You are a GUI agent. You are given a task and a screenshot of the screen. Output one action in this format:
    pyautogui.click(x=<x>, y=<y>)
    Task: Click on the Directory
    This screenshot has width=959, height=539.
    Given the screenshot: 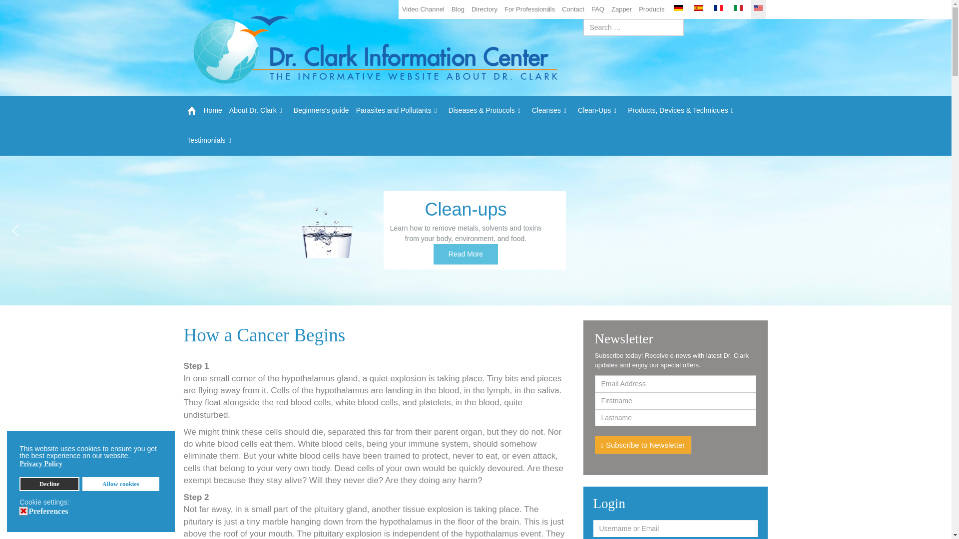 What is the action you would take?
    pyautogui.click(x=484, y=9)
    